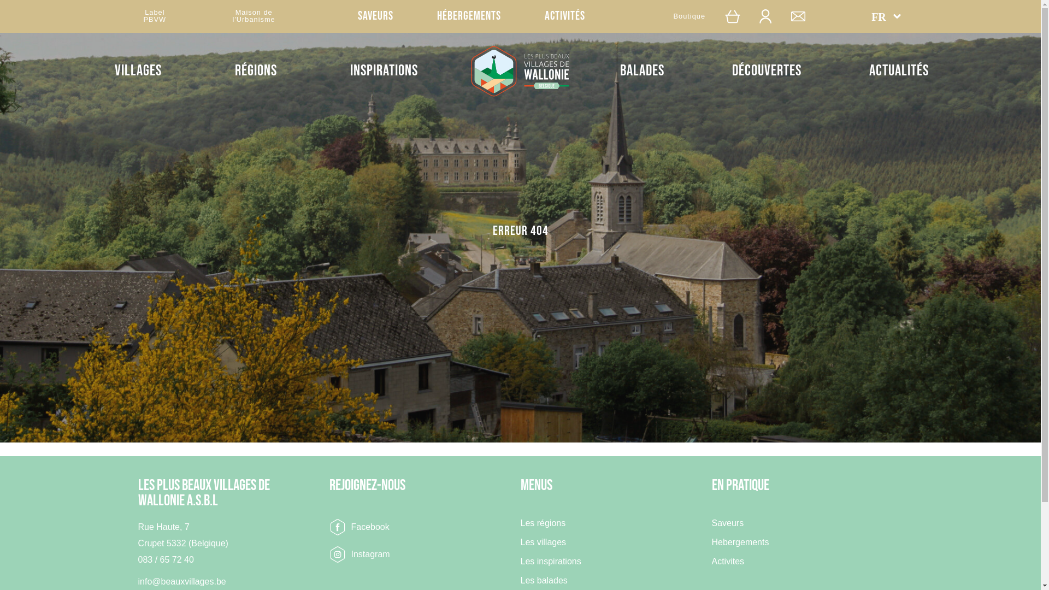  What do you see at coordinates (360, 554) in the screenshot?
I see `Instagram` at bounding box center [360, 554].